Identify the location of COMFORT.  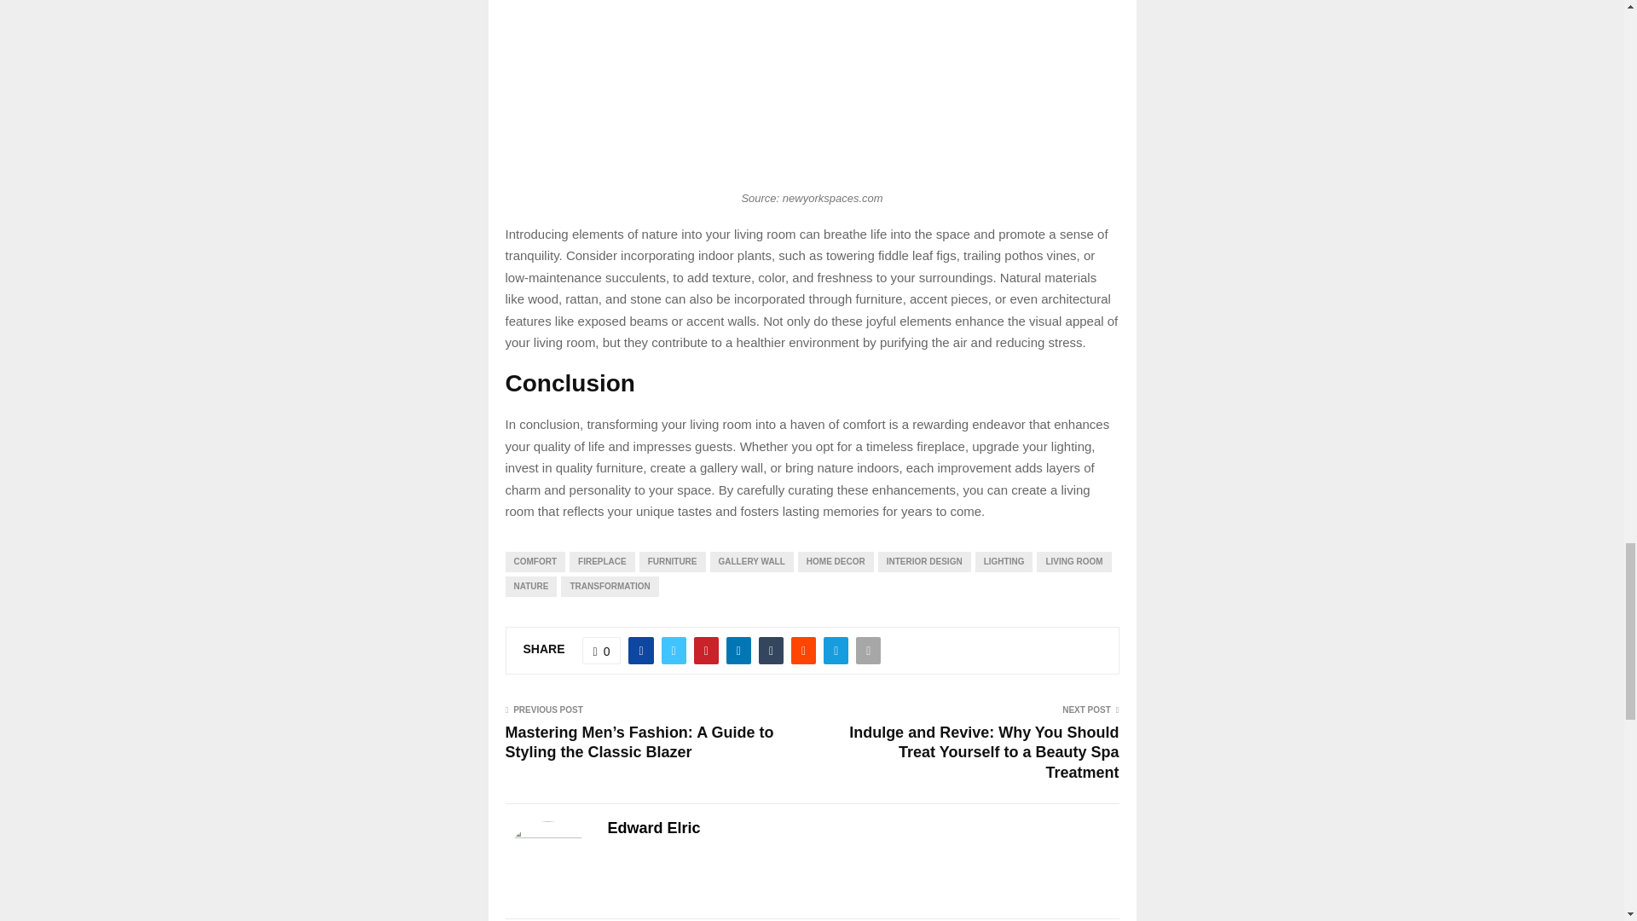
(534, 560).